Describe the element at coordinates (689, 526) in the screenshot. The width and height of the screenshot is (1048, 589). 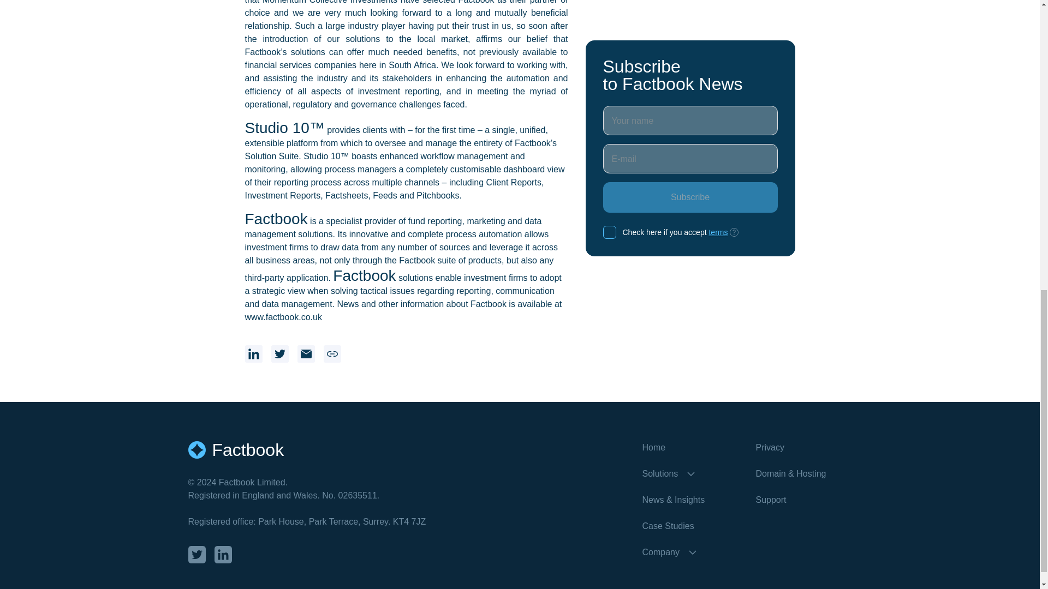
I see `Case Studies` at that location.